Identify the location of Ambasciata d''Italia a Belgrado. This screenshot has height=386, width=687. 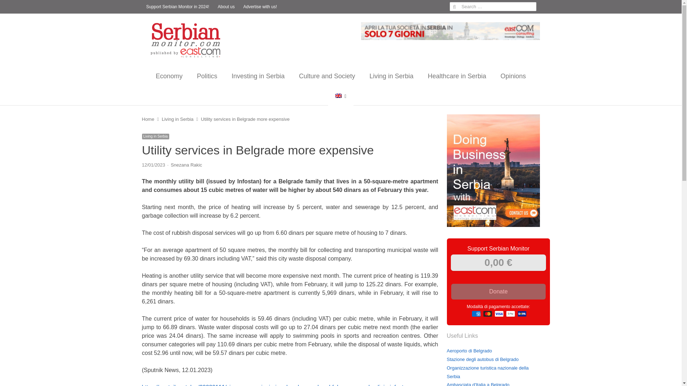
(478, 384).